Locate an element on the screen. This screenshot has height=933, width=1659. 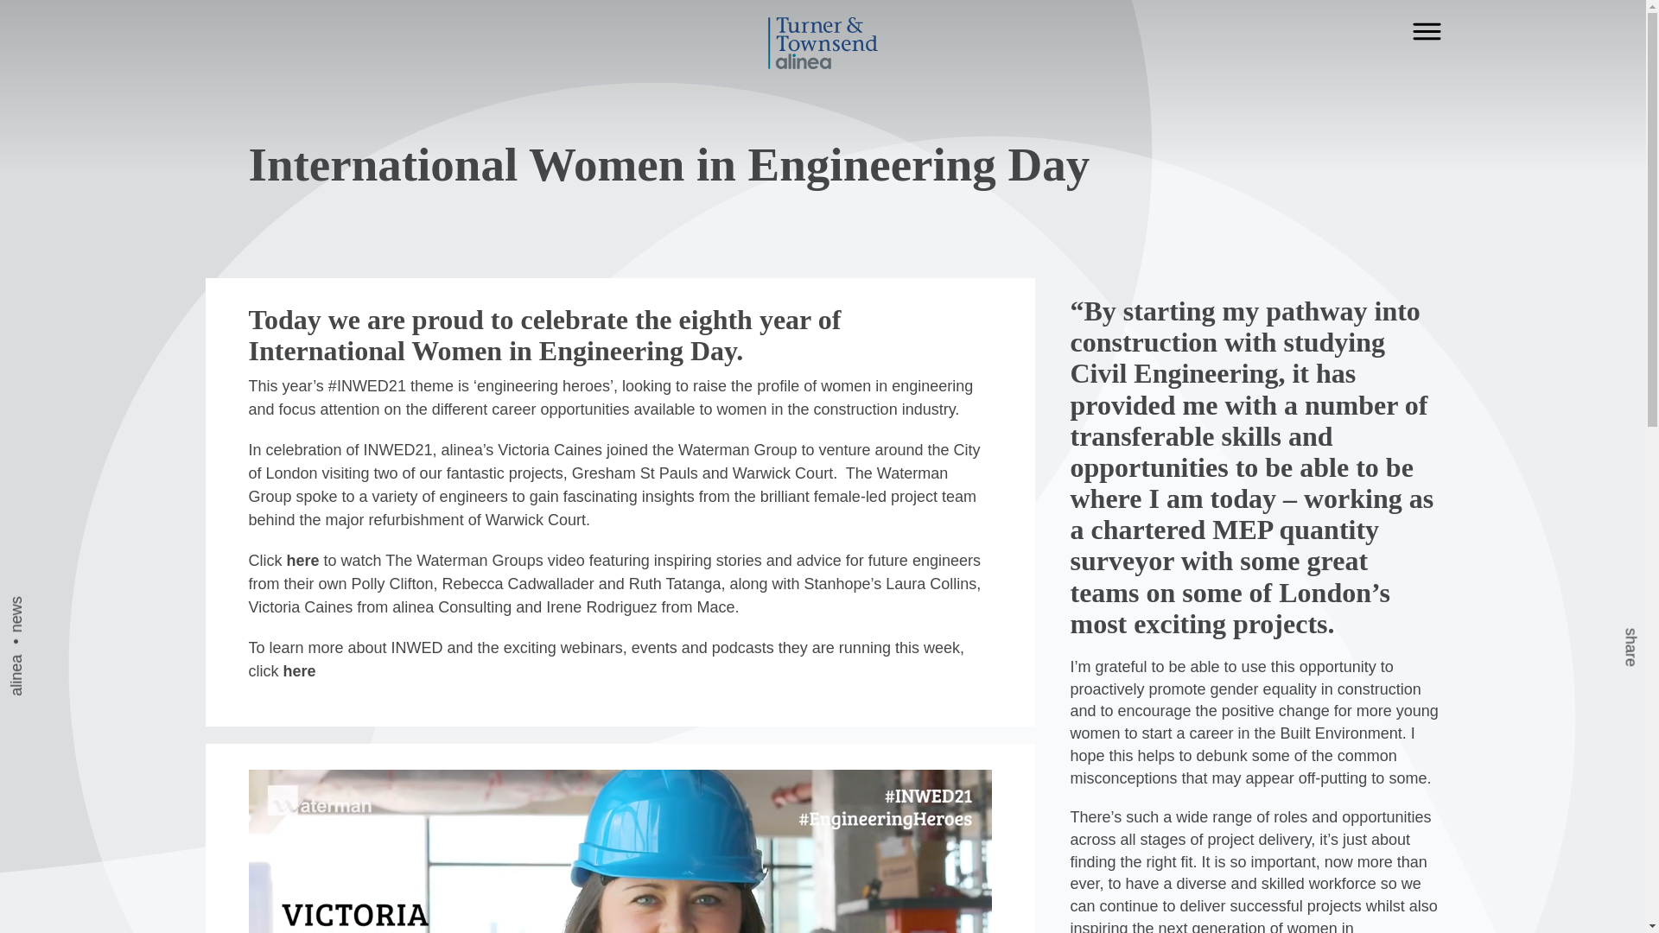
share is located at coordinates (1491, 181).